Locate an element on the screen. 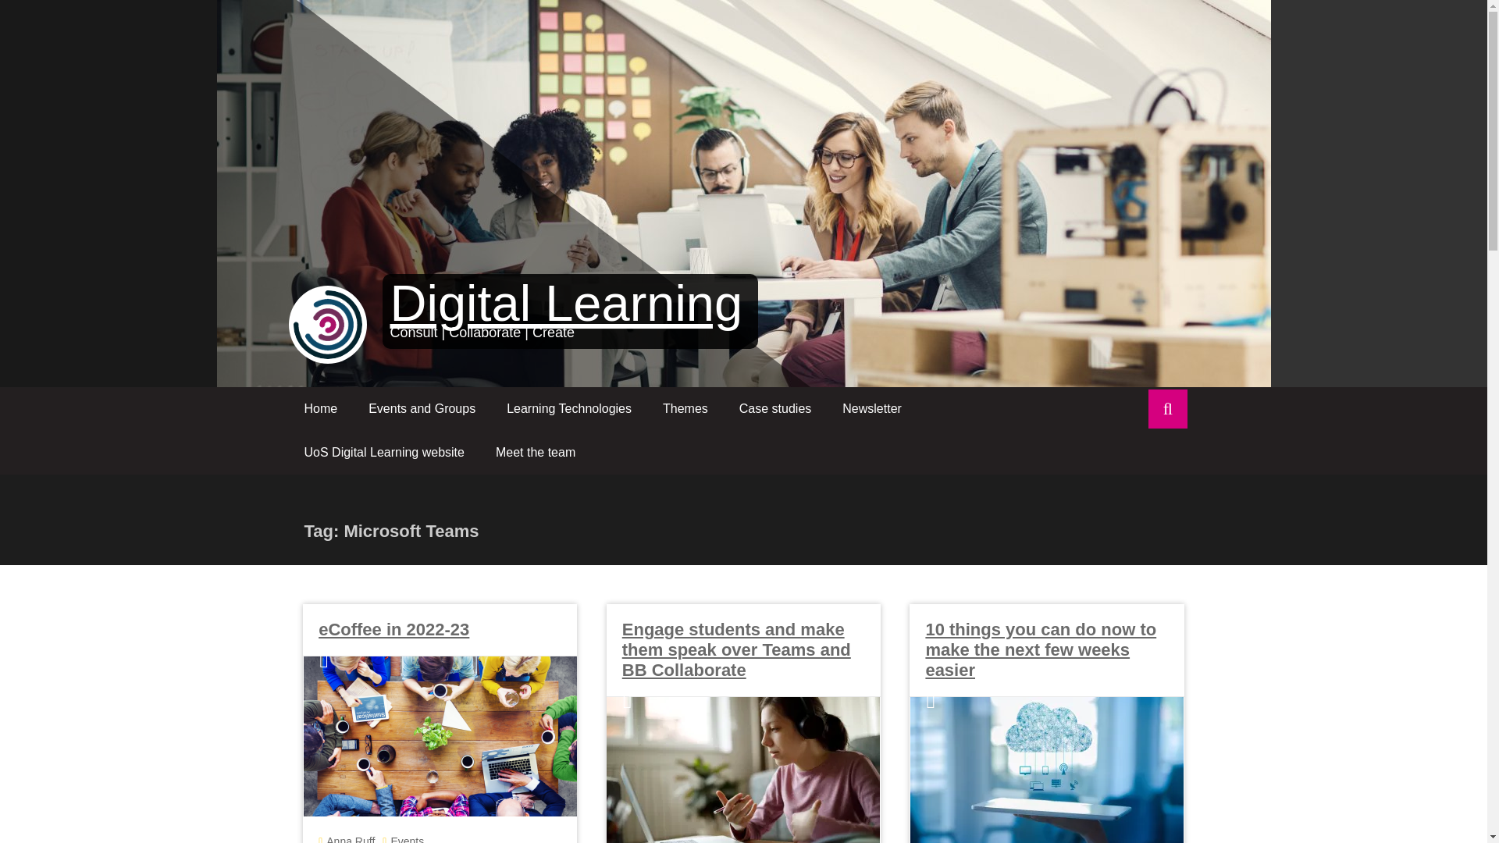 This screenshot has height=843, width=1499. Home is located at coordinates (322, 408).